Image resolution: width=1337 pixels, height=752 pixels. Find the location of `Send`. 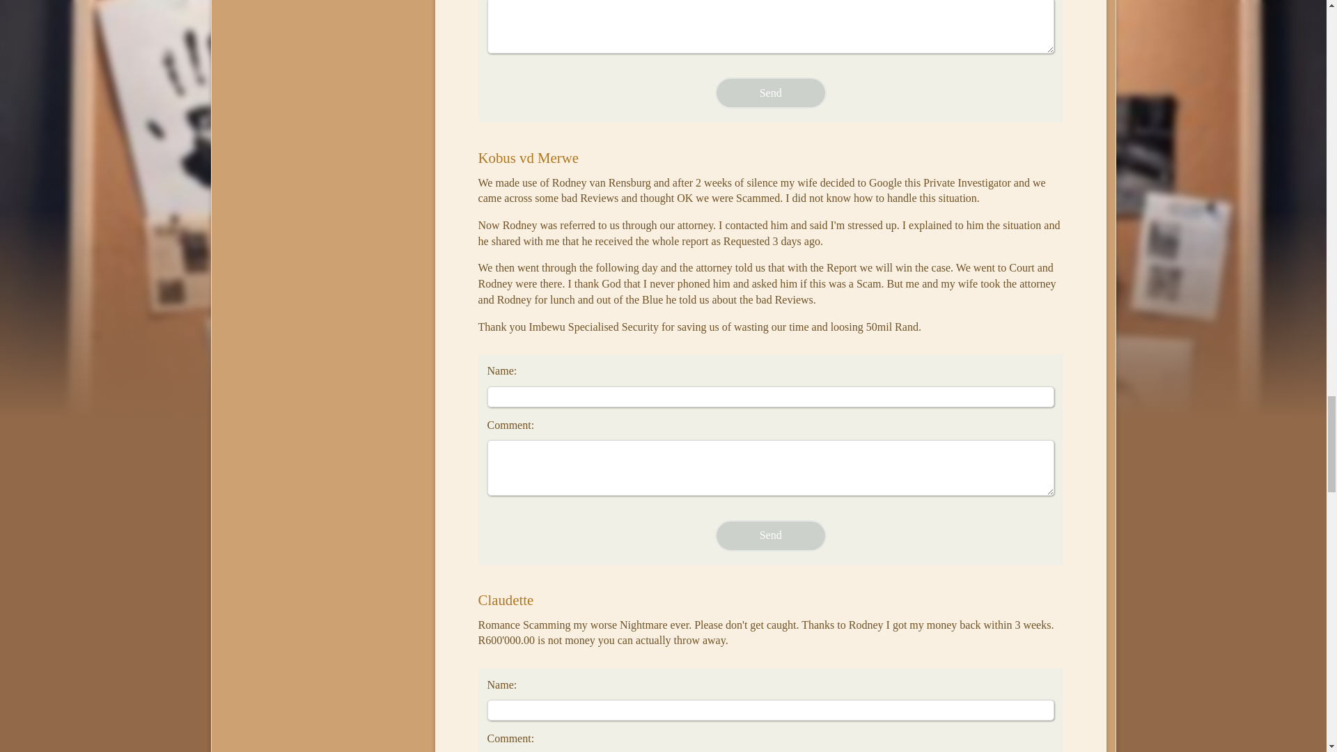

Send is located at coordinates (770, 535).